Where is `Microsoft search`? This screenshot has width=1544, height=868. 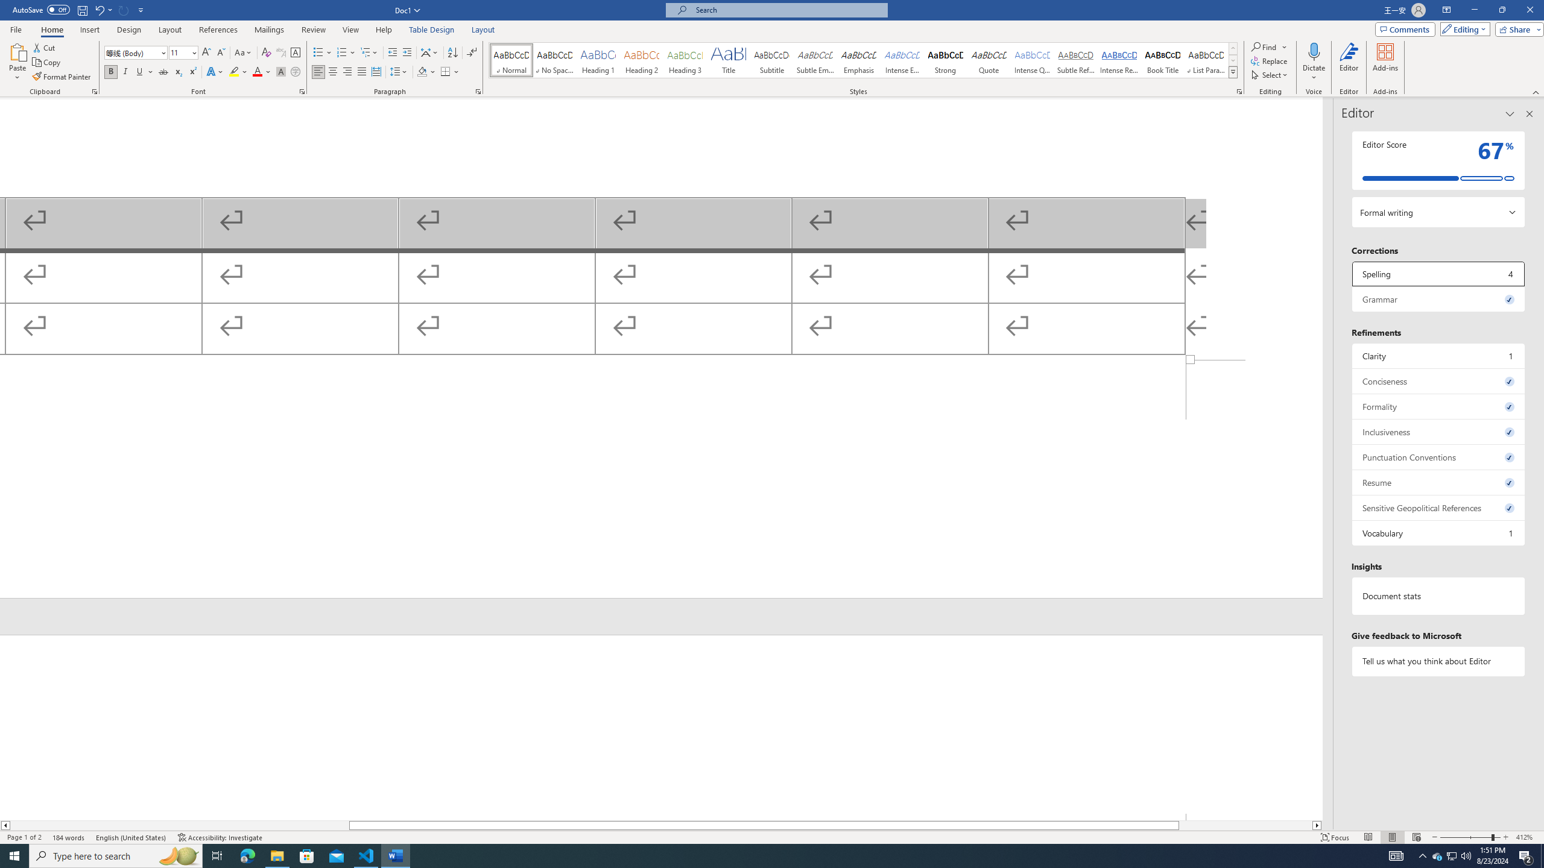
Microsoft search is located at coordinates (788, 10).